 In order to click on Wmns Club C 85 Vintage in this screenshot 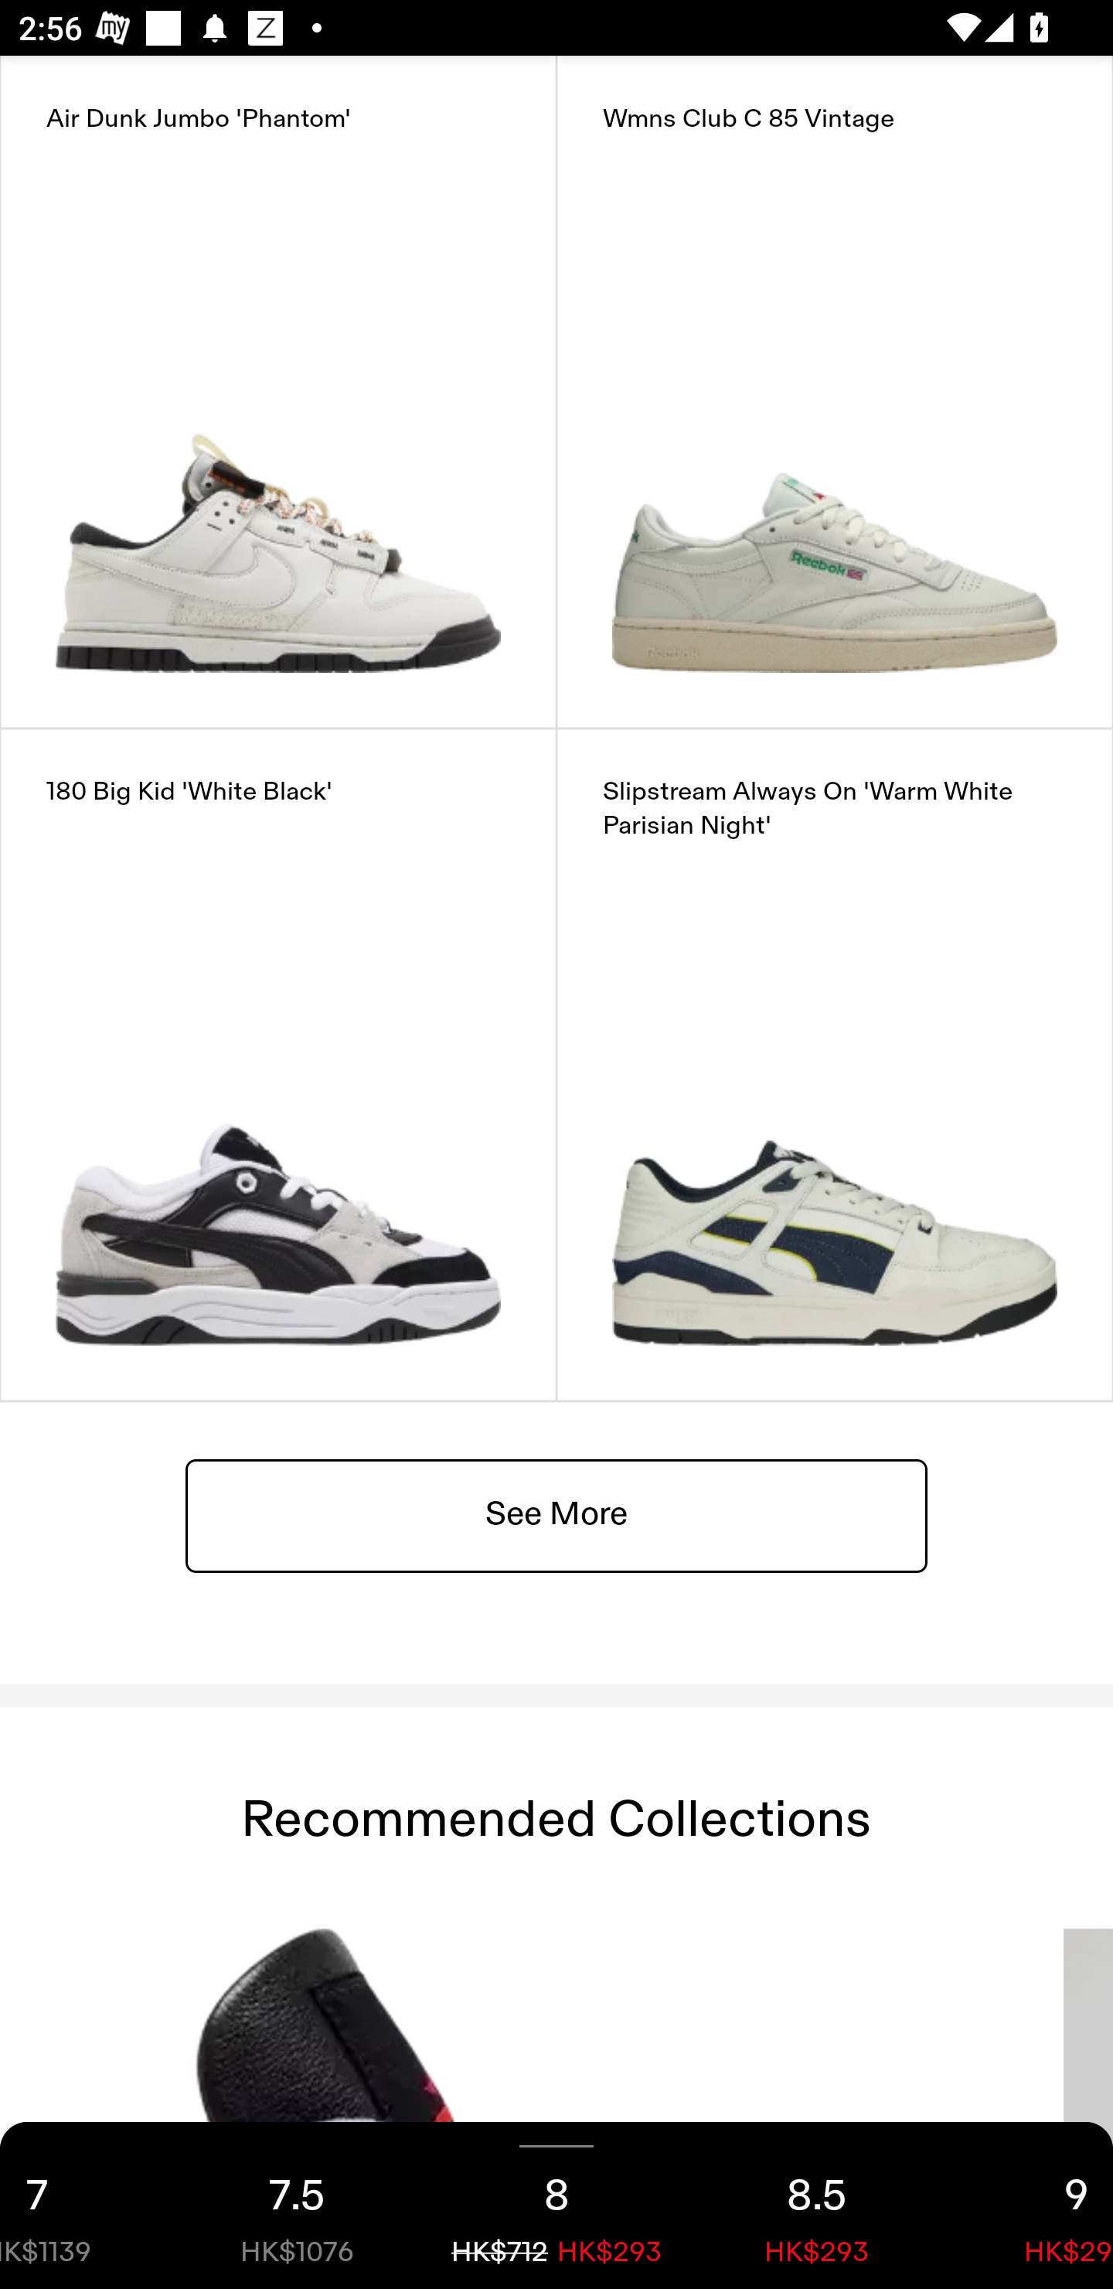, I will do `click(835, 391)`.